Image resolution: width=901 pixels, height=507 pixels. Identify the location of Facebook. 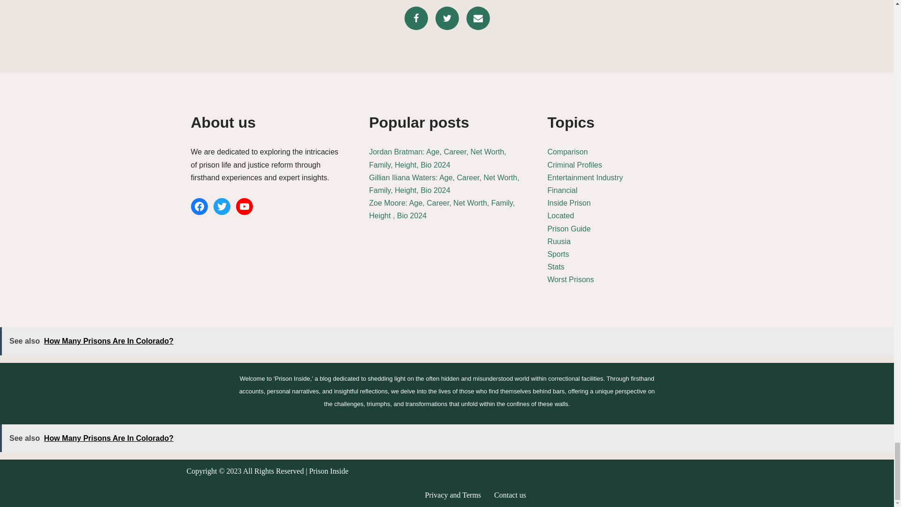
(416, 18).